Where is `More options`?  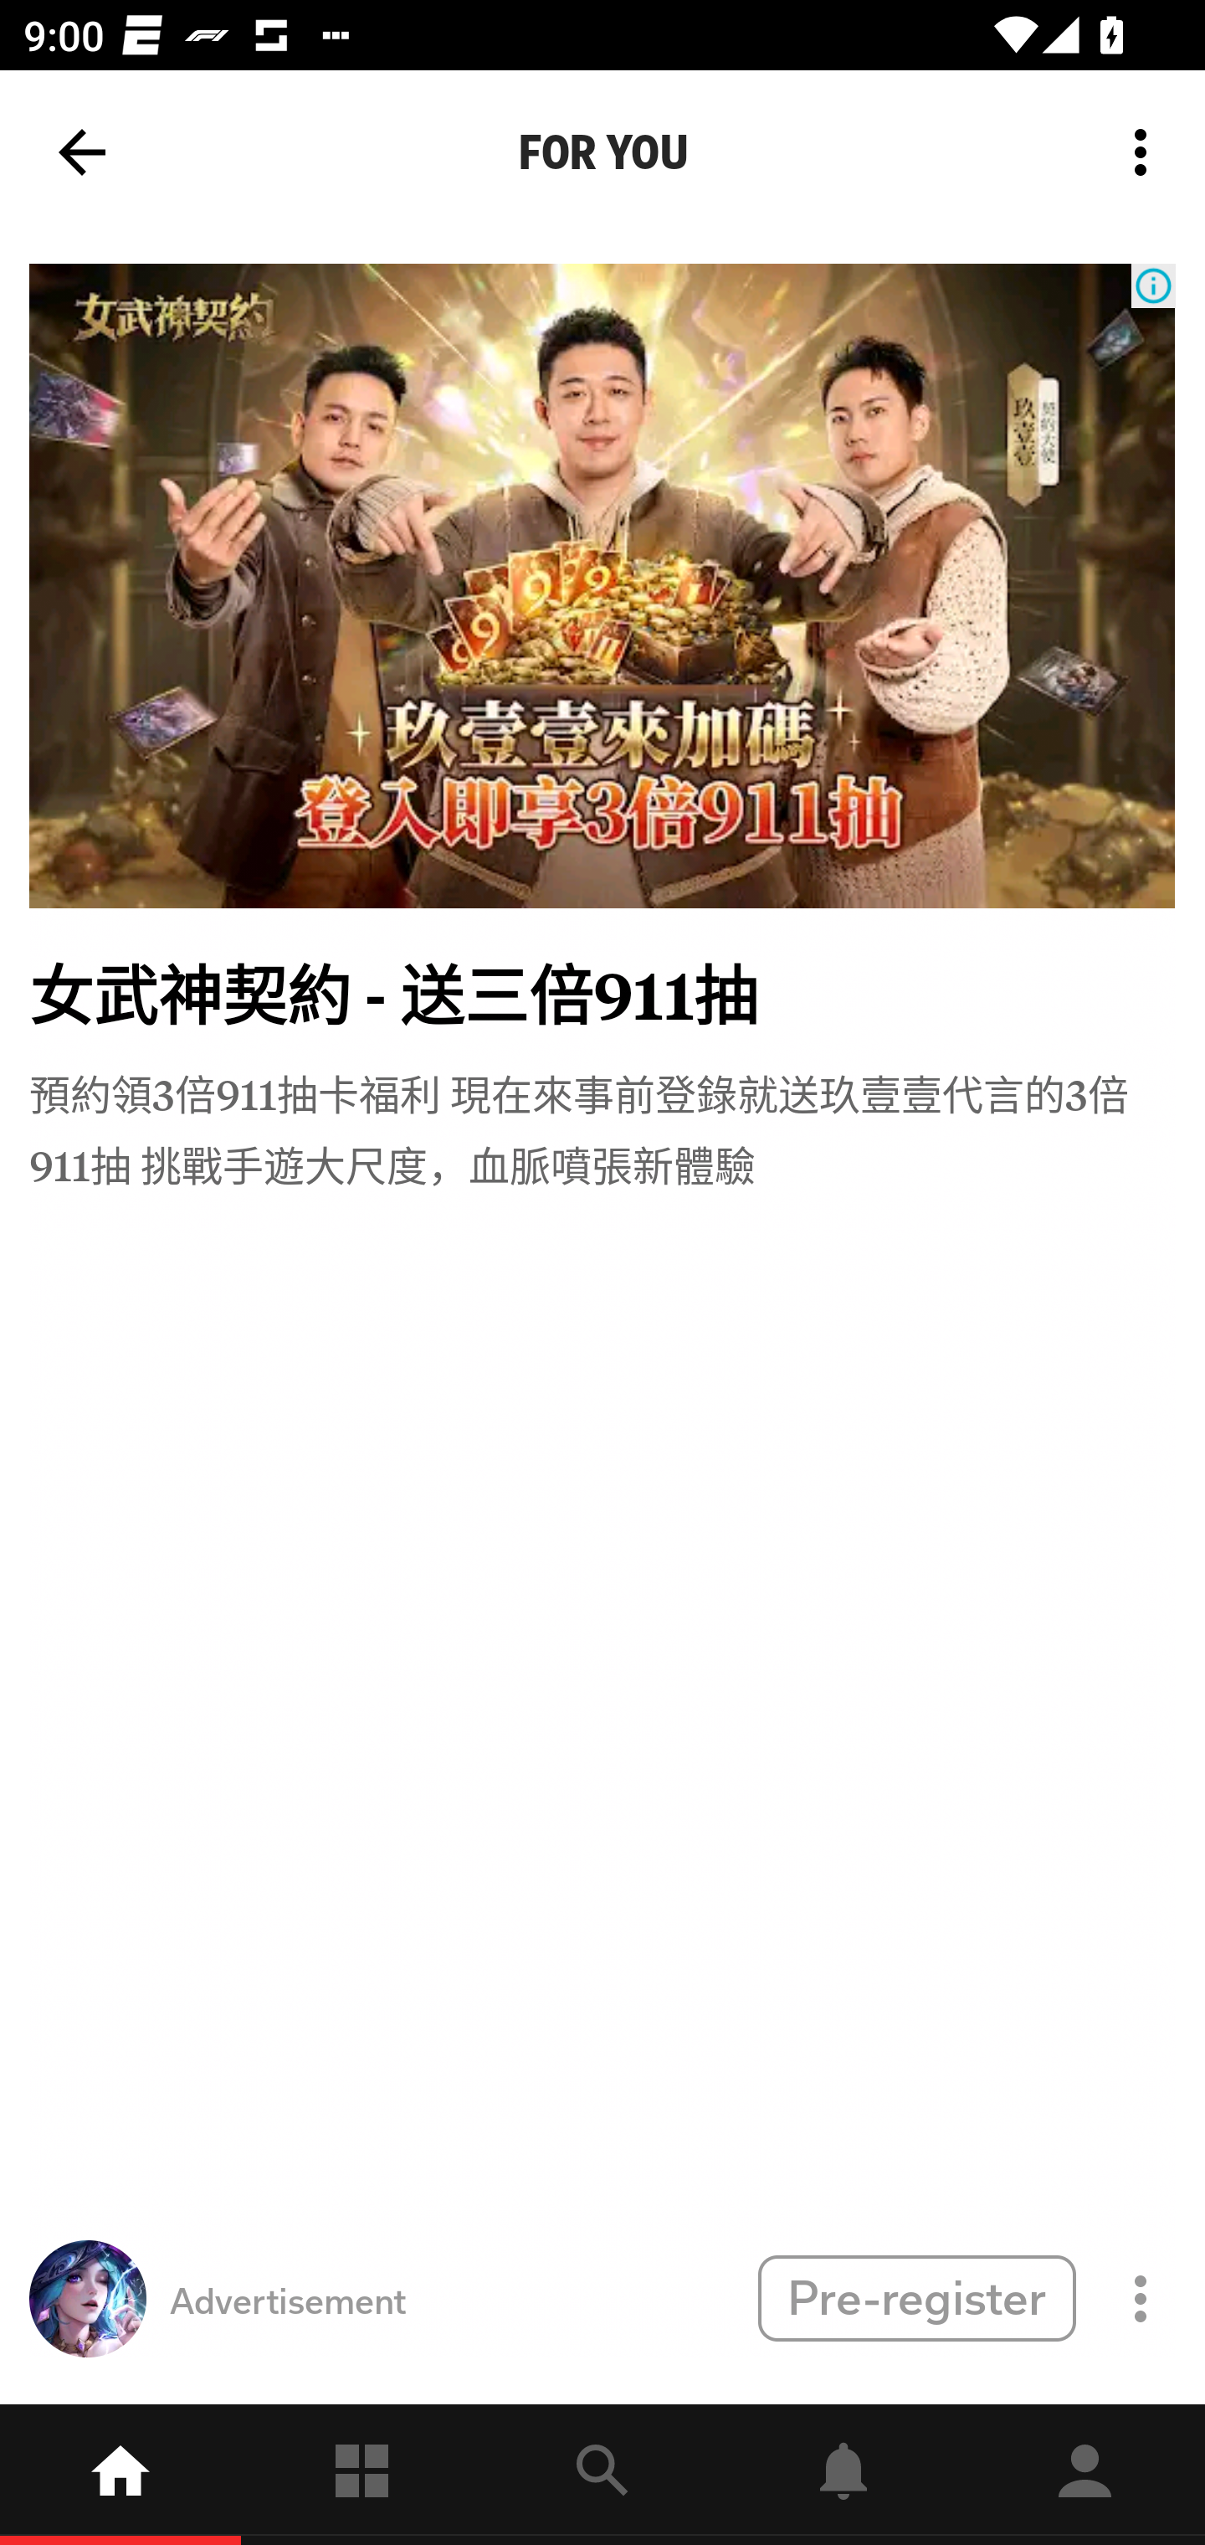 More options is located at coordinates (1146, 152).